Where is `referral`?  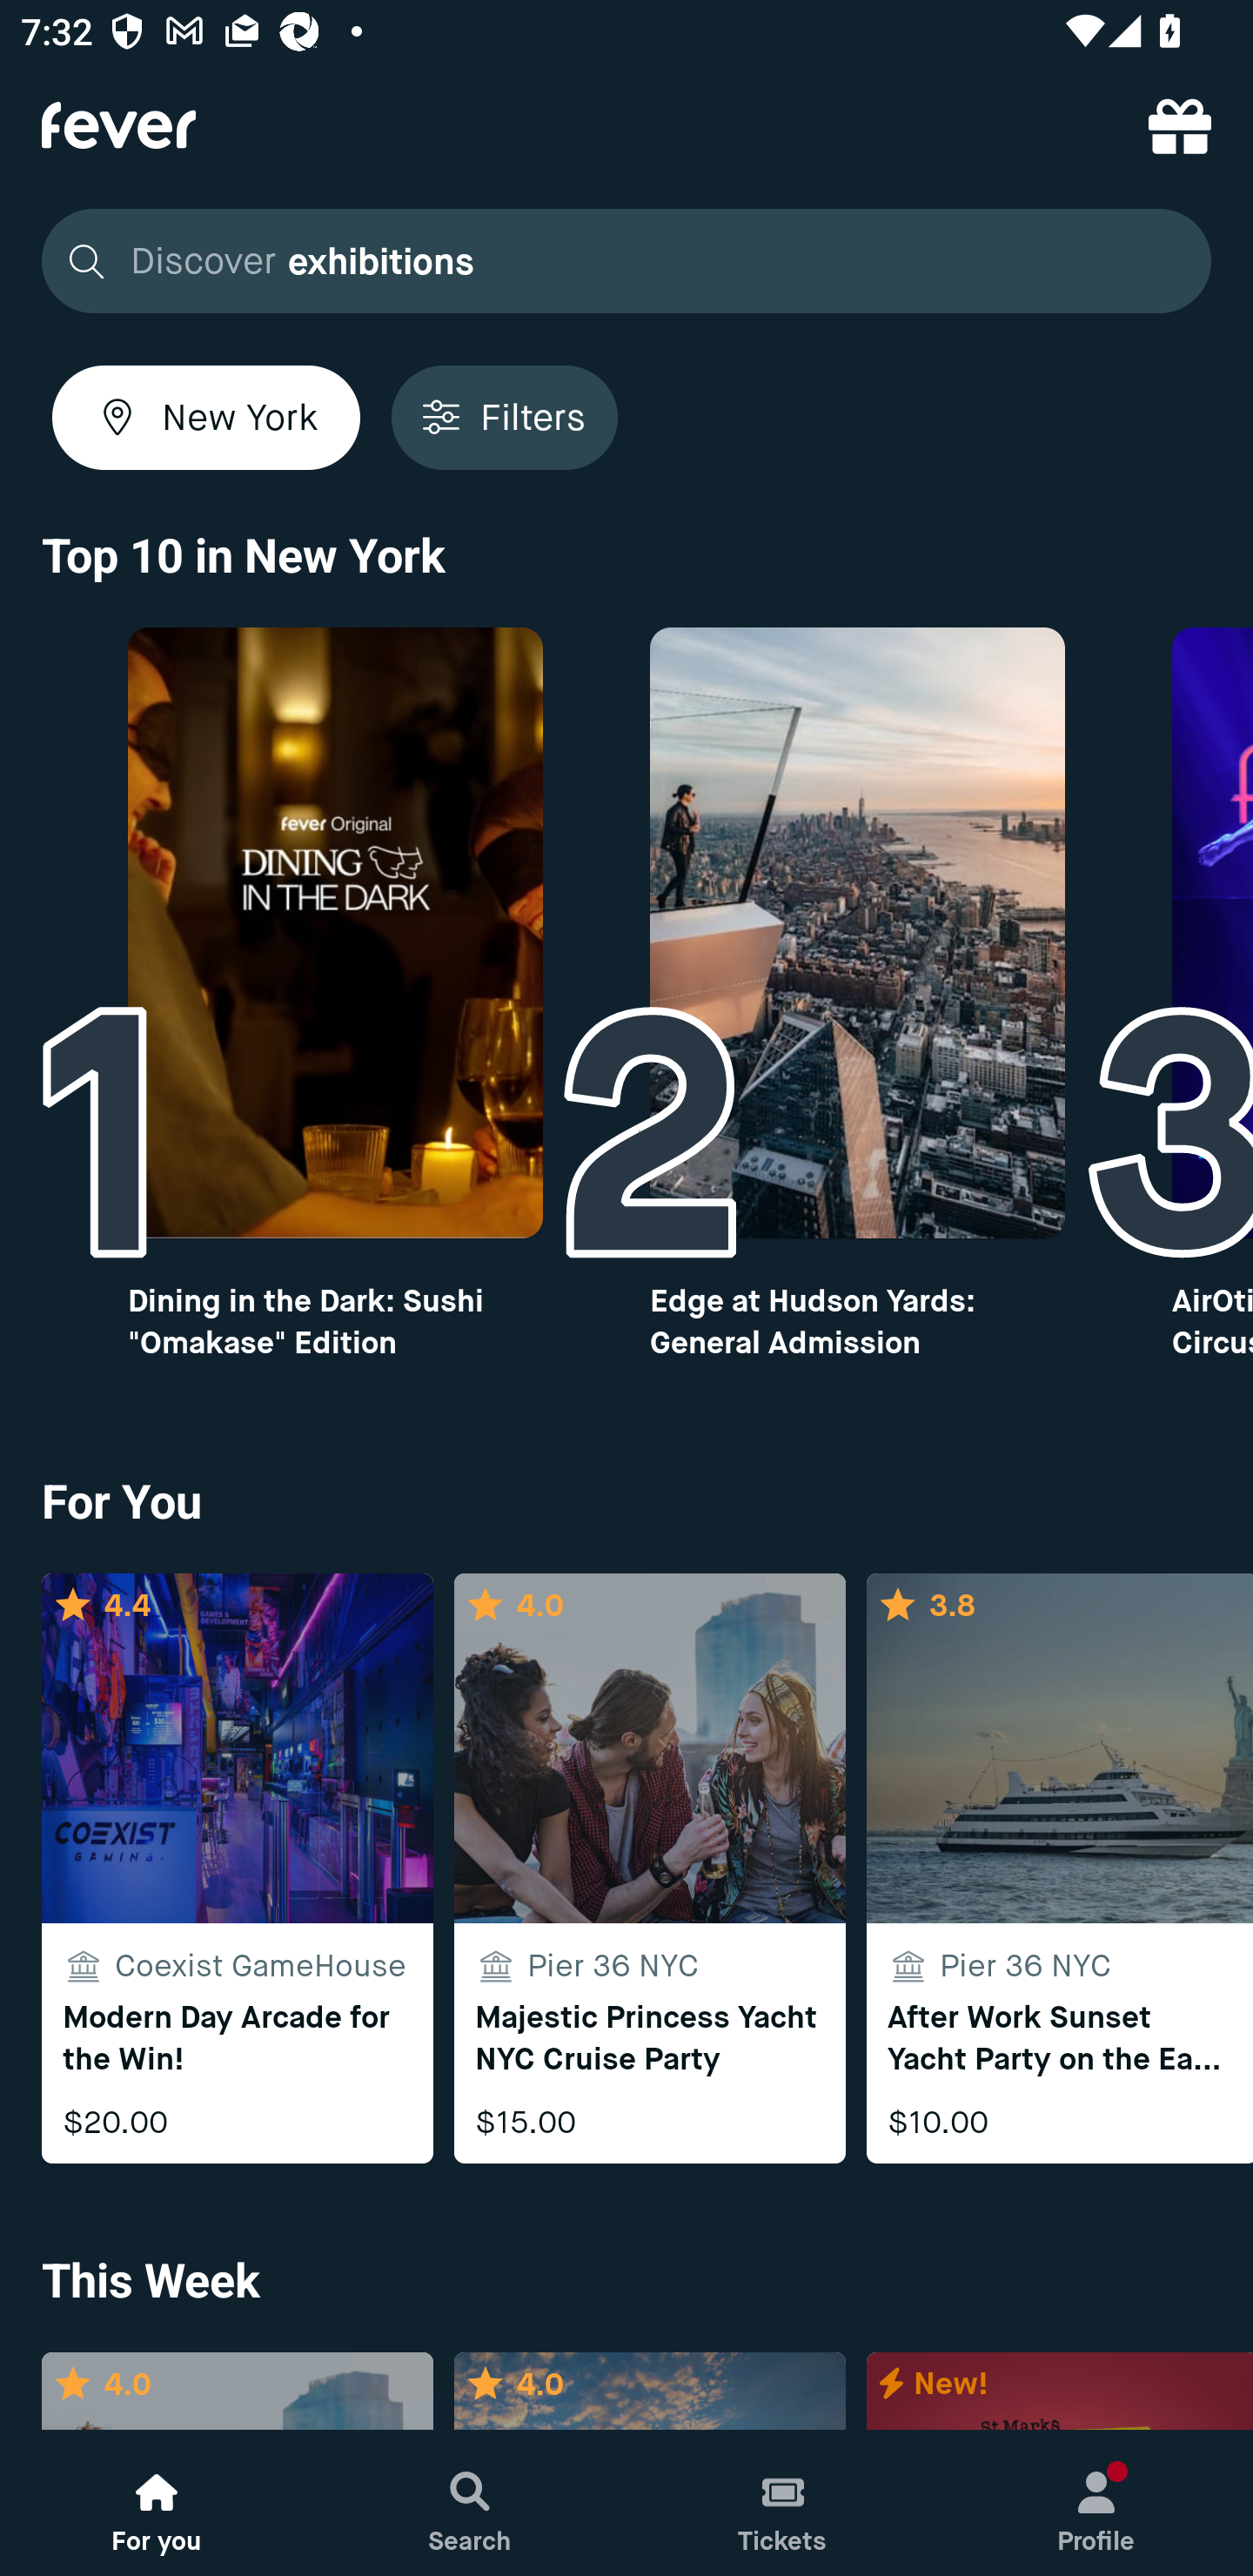
referral is located at coordinates (1180, 125).